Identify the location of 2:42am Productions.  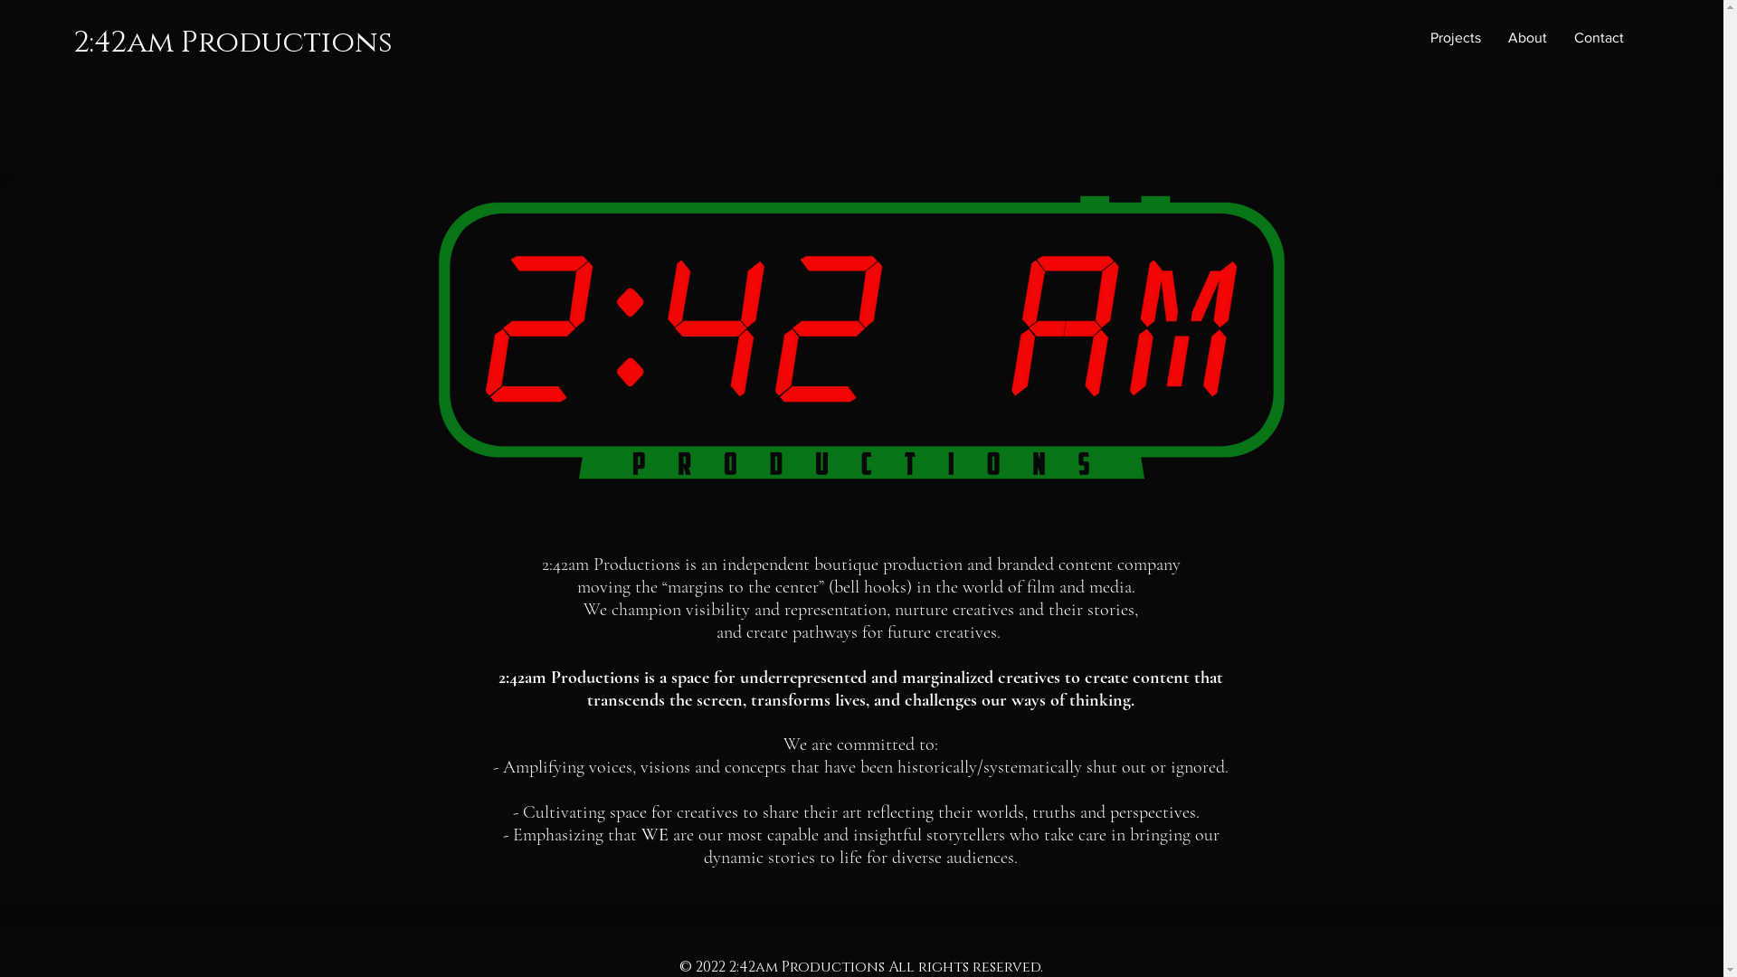
(233, 43).